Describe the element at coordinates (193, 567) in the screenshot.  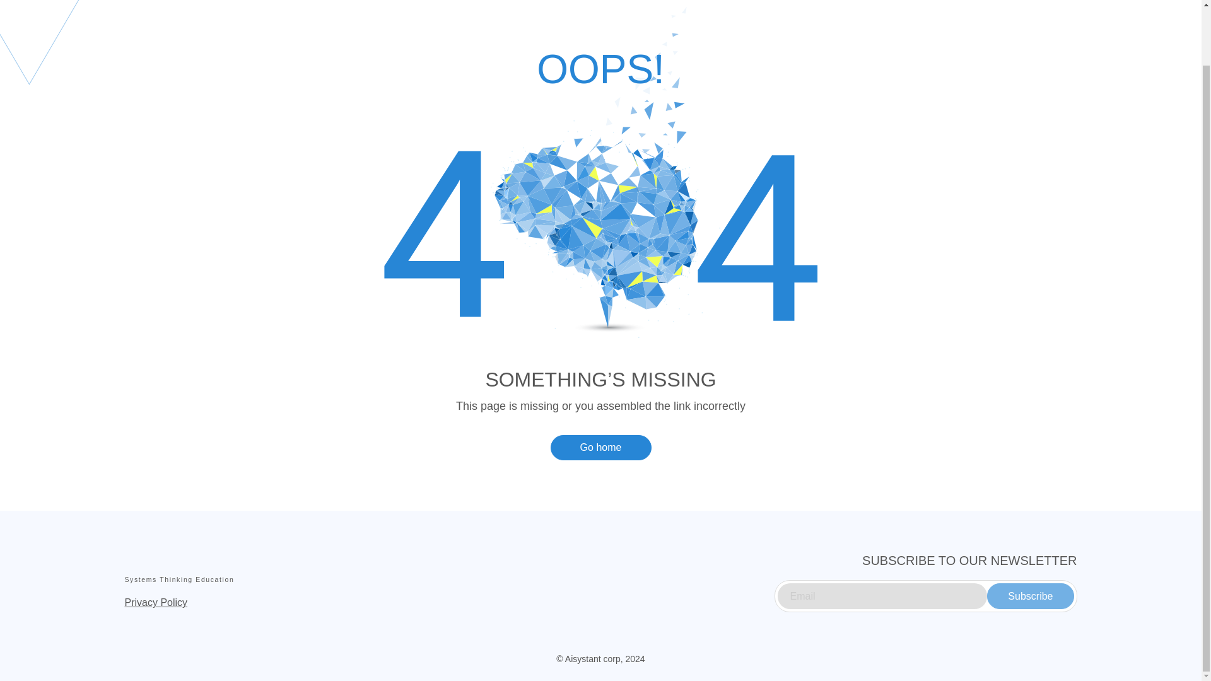
I see `Systems Thinking Education` at that location.